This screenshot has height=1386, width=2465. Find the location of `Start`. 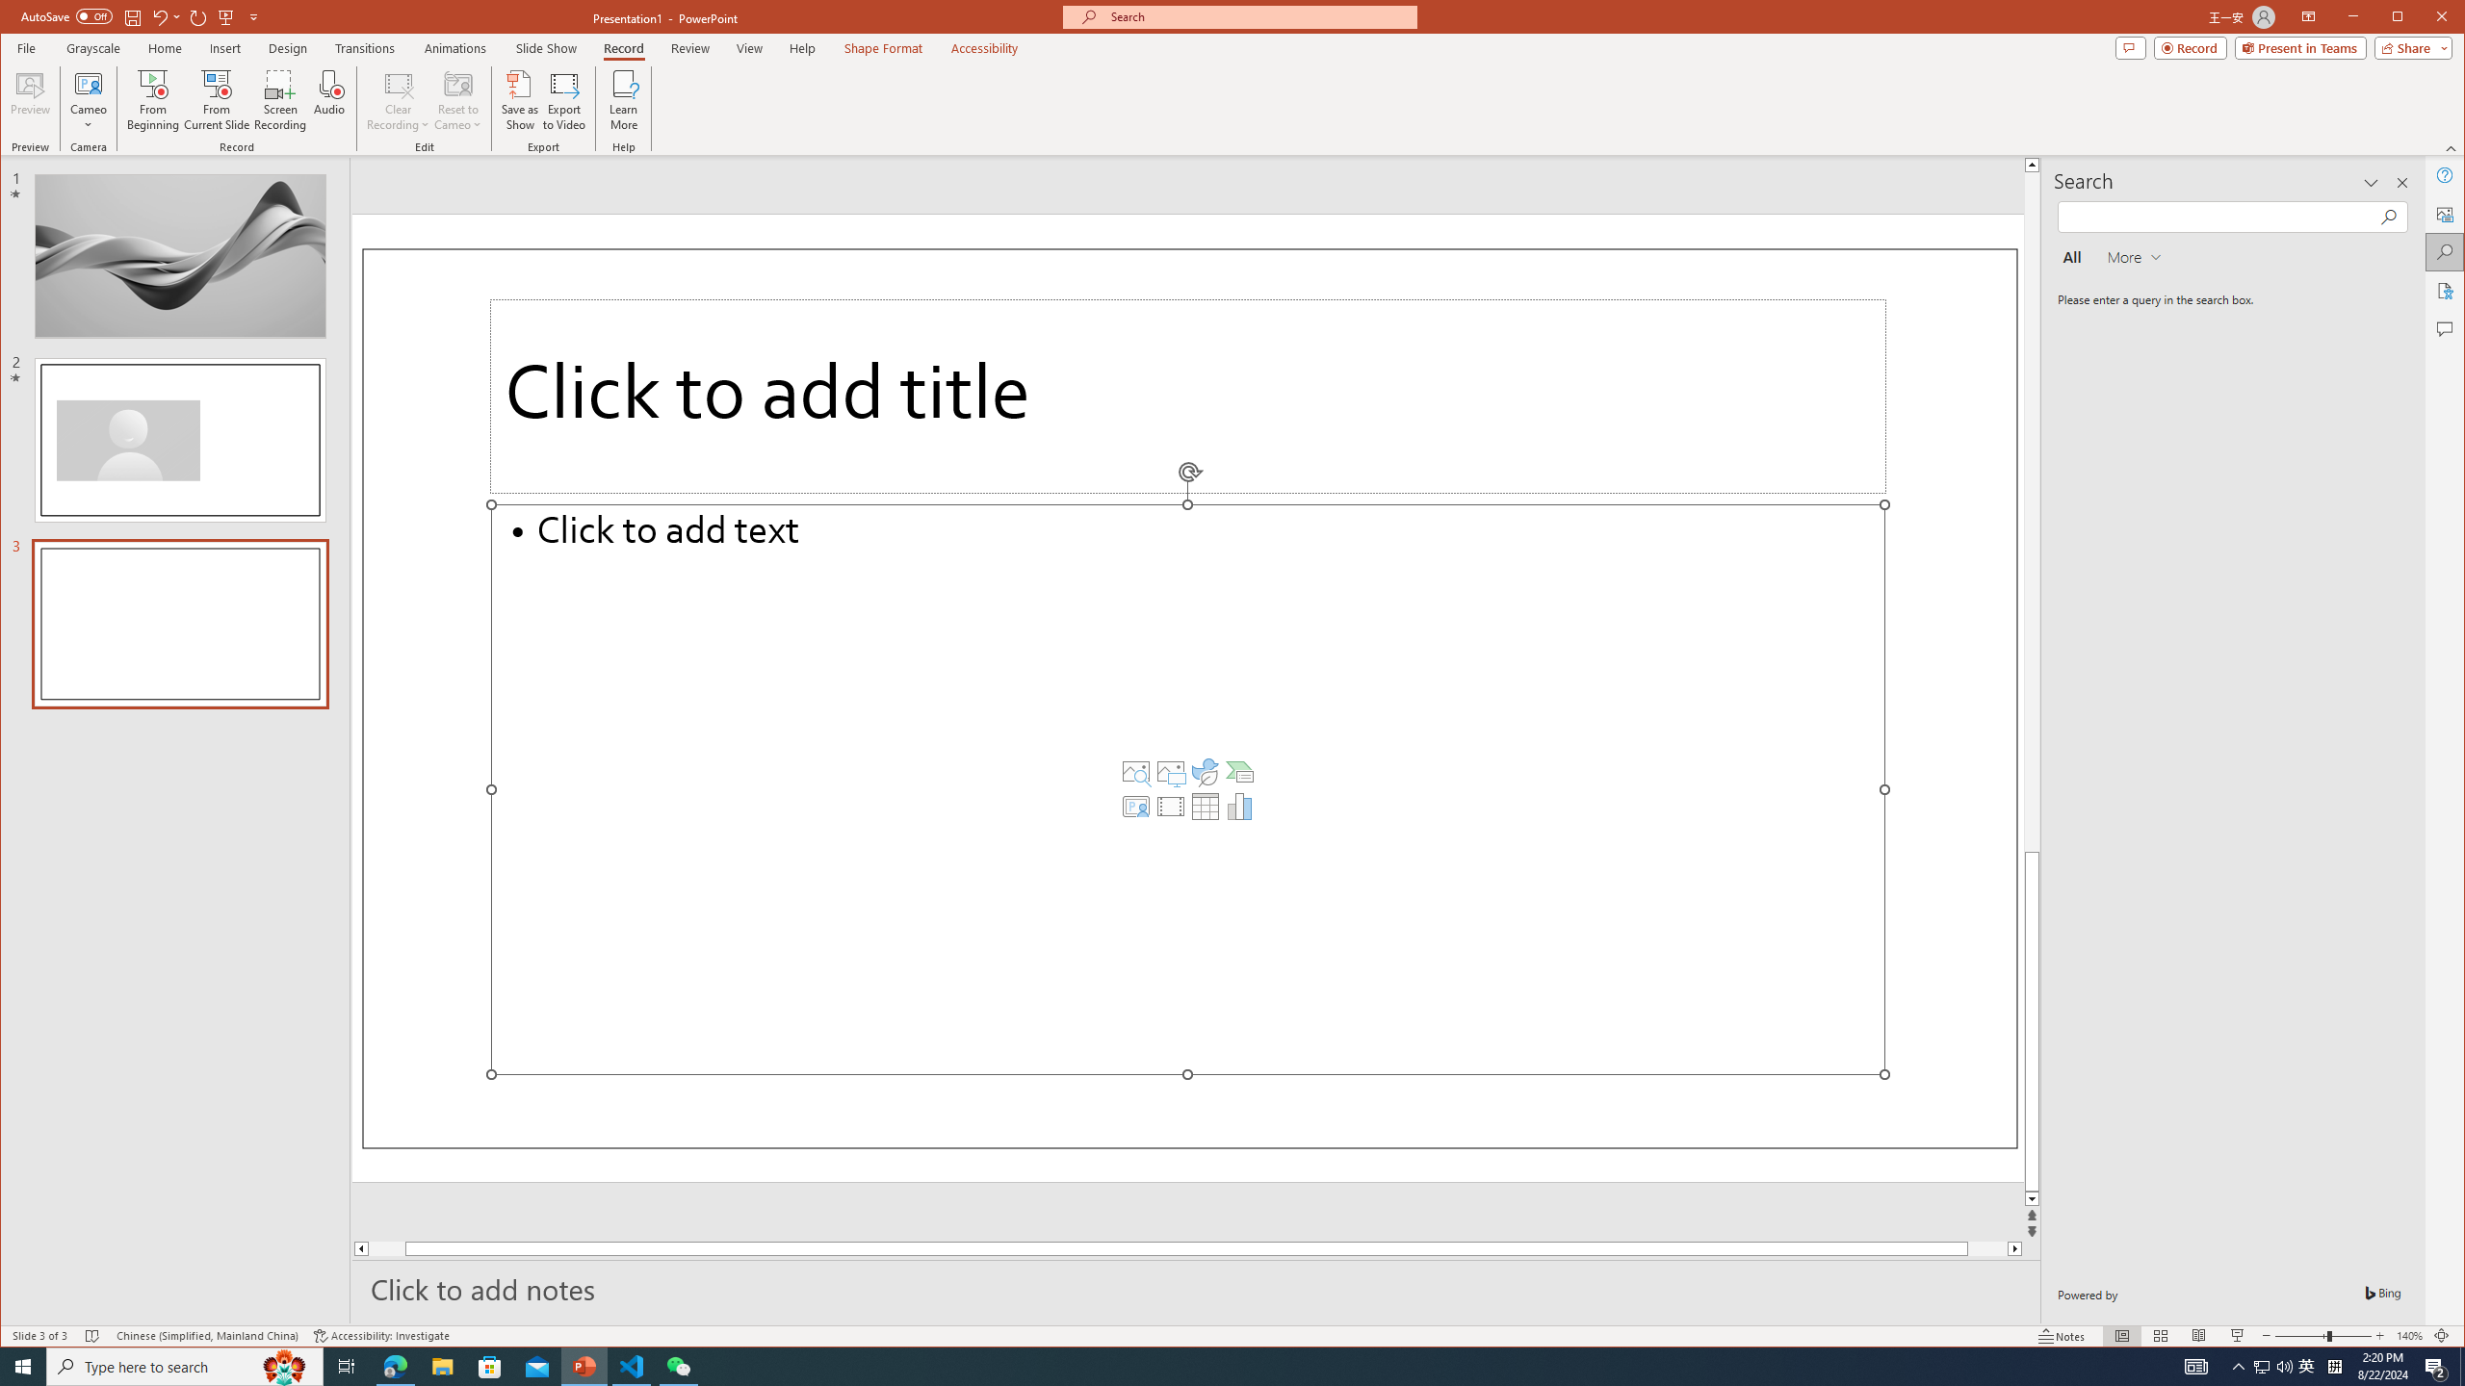

Start is located at coordinates (23, 1367).